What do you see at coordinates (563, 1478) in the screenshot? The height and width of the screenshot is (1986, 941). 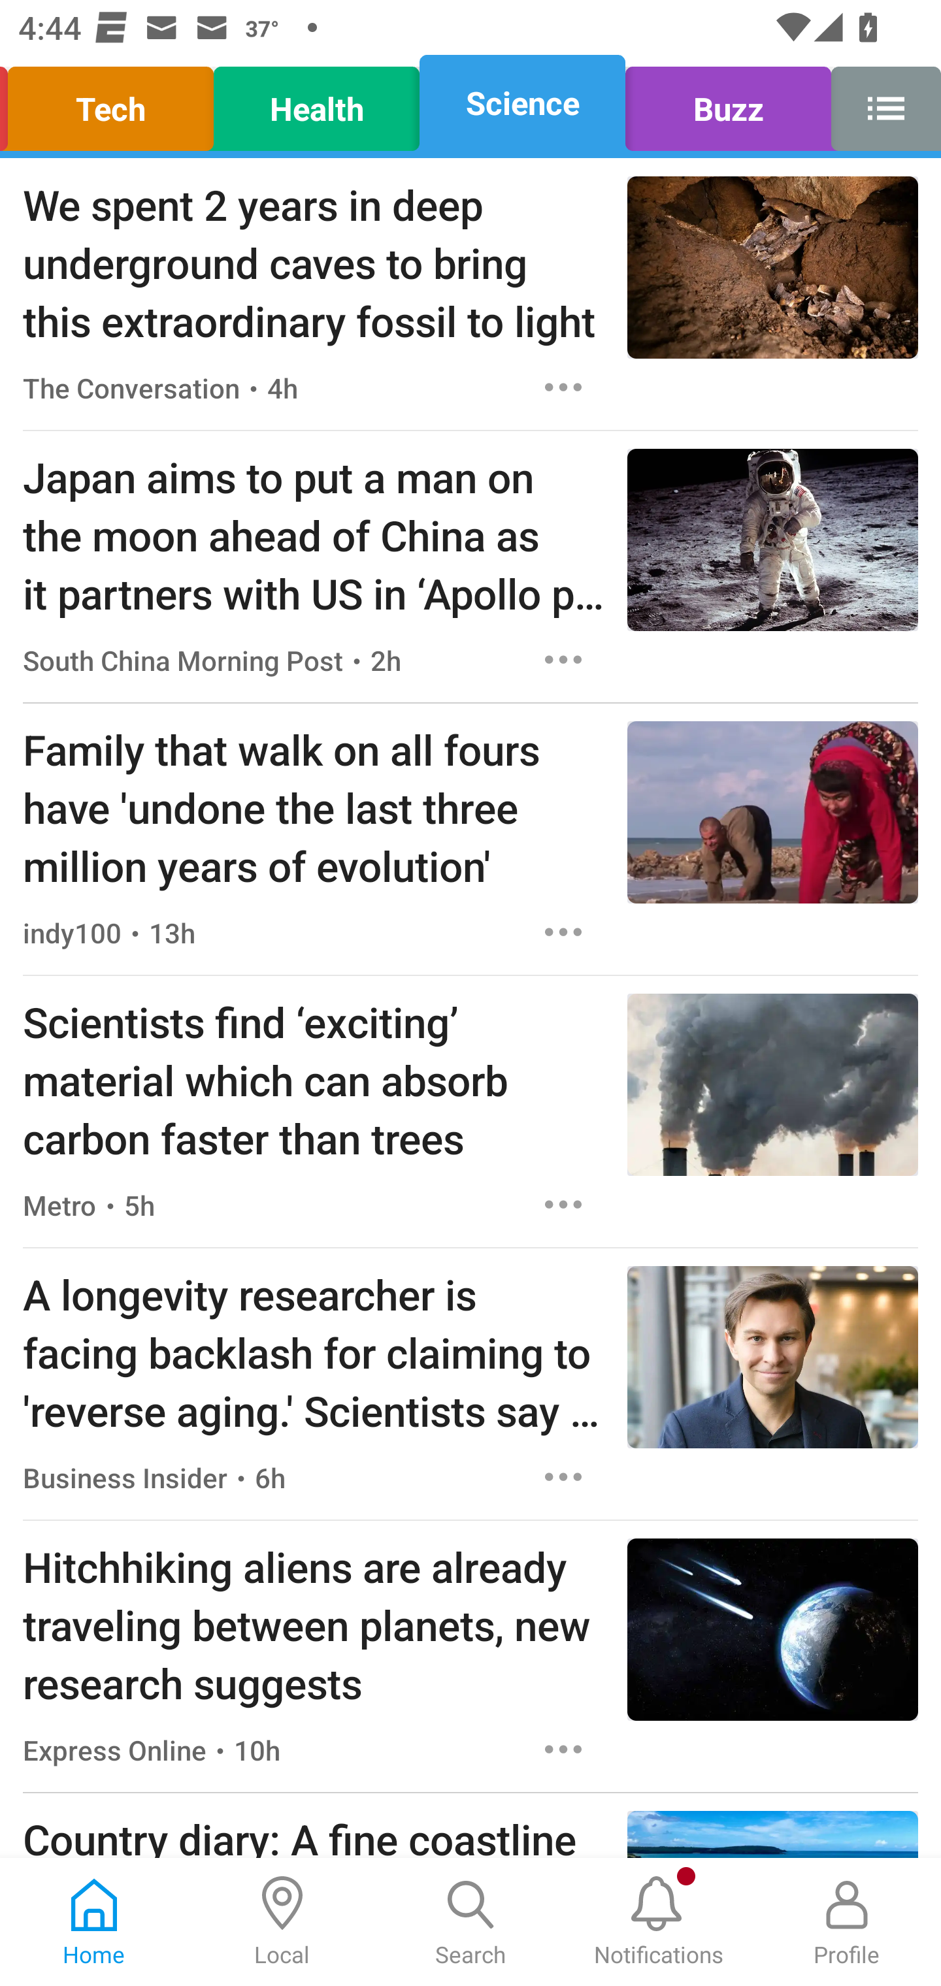 I see `Options` at bounding box center [563, 1478].